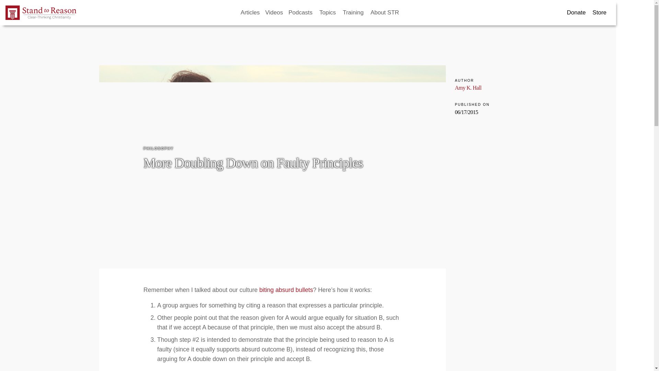 This screenshot has width=659, height=371. Describe the element at coordinates (385, 13) in the screenshot. I see `About STR` at that location.